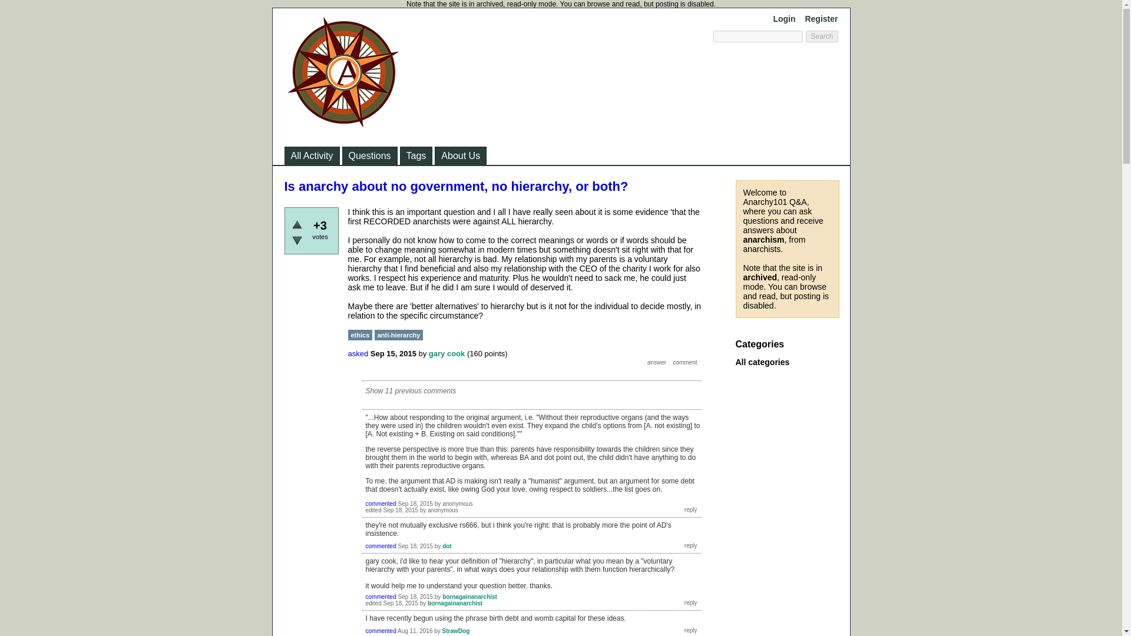  Describe the element at coordinates (684, 363) in the screenshot. I see `Add a comment on this question` at that location.